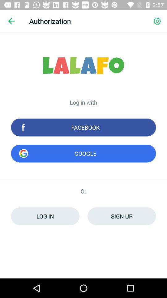 The image size is (167, 298). What do you see at coordinates (157, 21) in the screenshot?
I see `launch the icon to the right of the authorization` at bounding box center [157, 21].